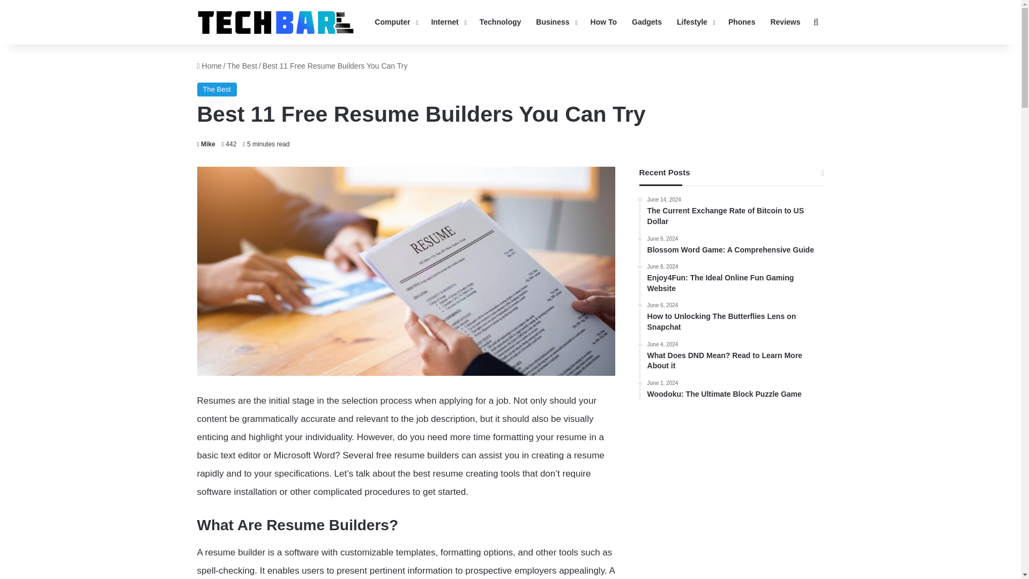 The image size is (1029, 579). I want to click on Mike, so click(206, 144).